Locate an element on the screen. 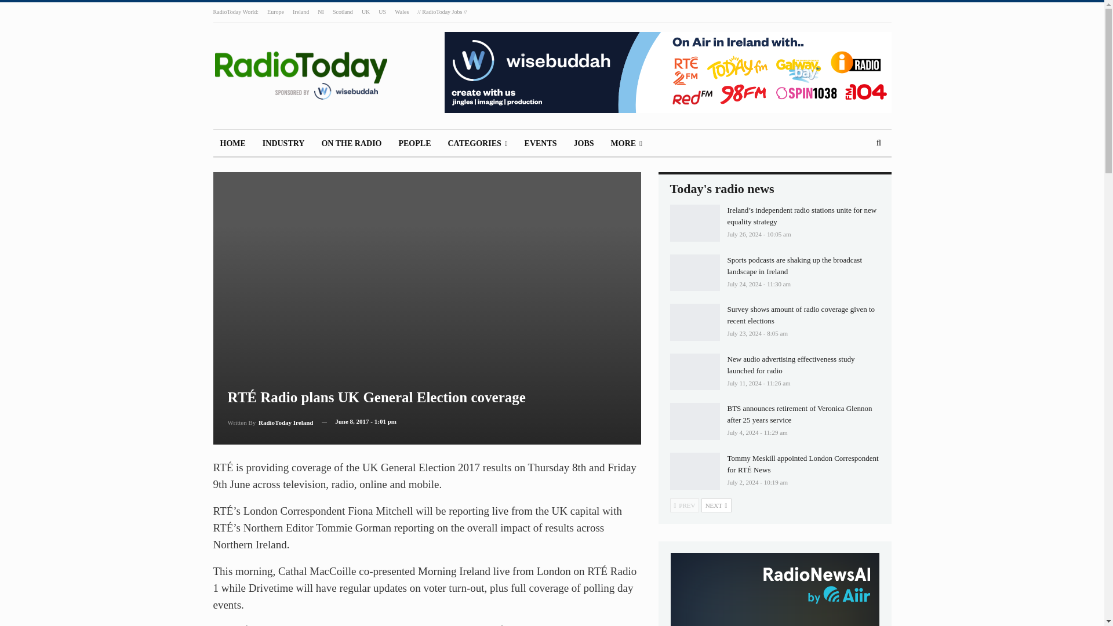 This screenshot has height=626, width=1113. PEOPLE is located at coordinates (414, 144).